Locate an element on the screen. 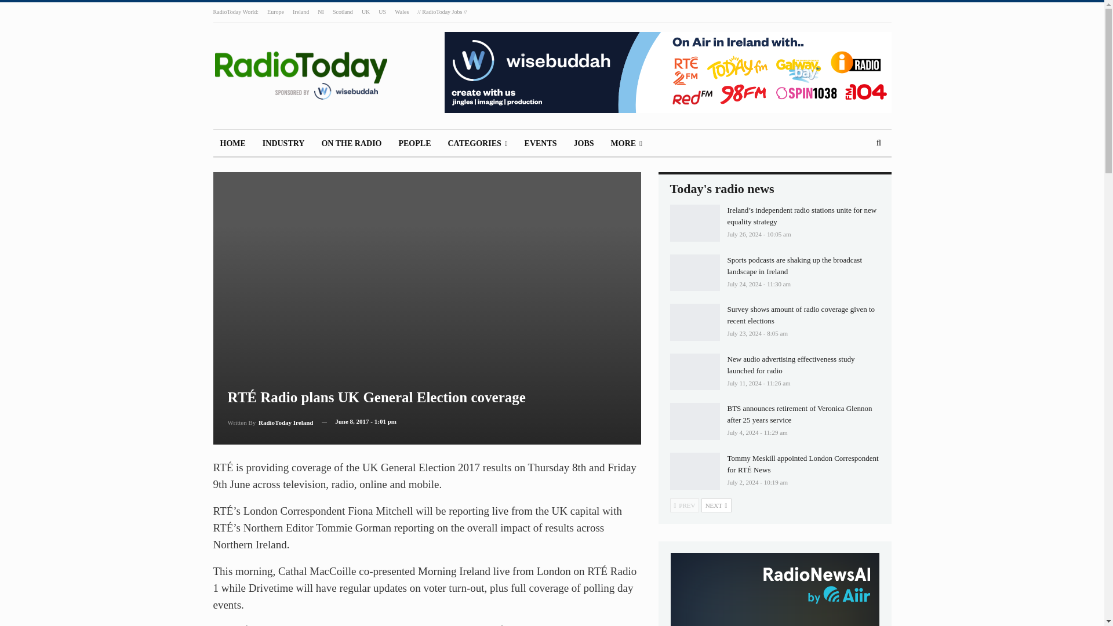 This screenshot has height=626, width=1113. PEOPLE is located at coordinates (414, 144).